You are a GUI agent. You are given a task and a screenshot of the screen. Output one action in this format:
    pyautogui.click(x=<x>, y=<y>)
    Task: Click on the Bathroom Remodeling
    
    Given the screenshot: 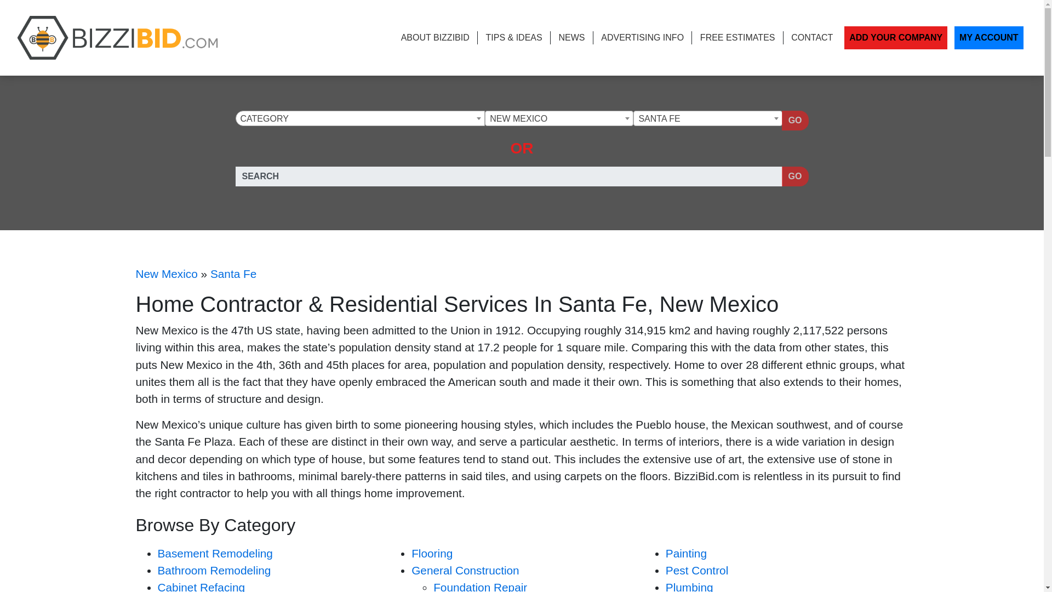 What is the action you would take?
    pyautogui.click(x=215, y=570)
    